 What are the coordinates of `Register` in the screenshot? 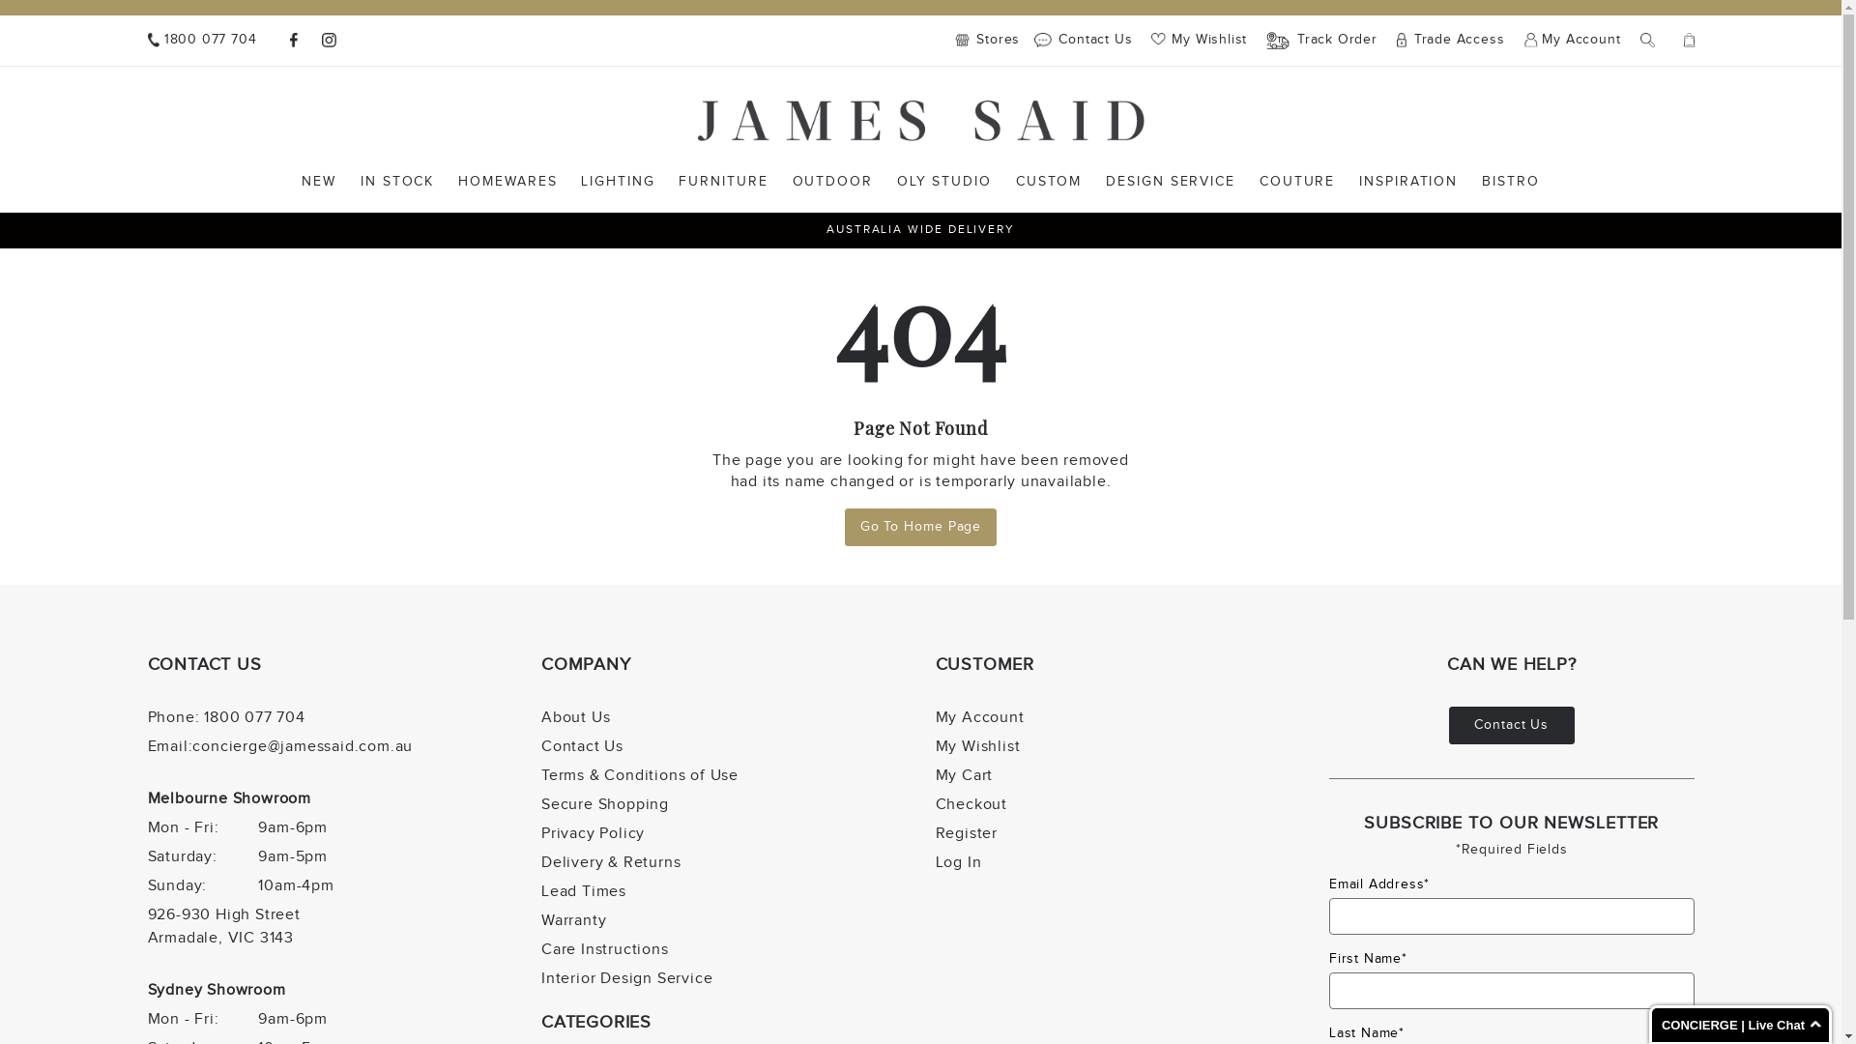 It's located at (967, 833).